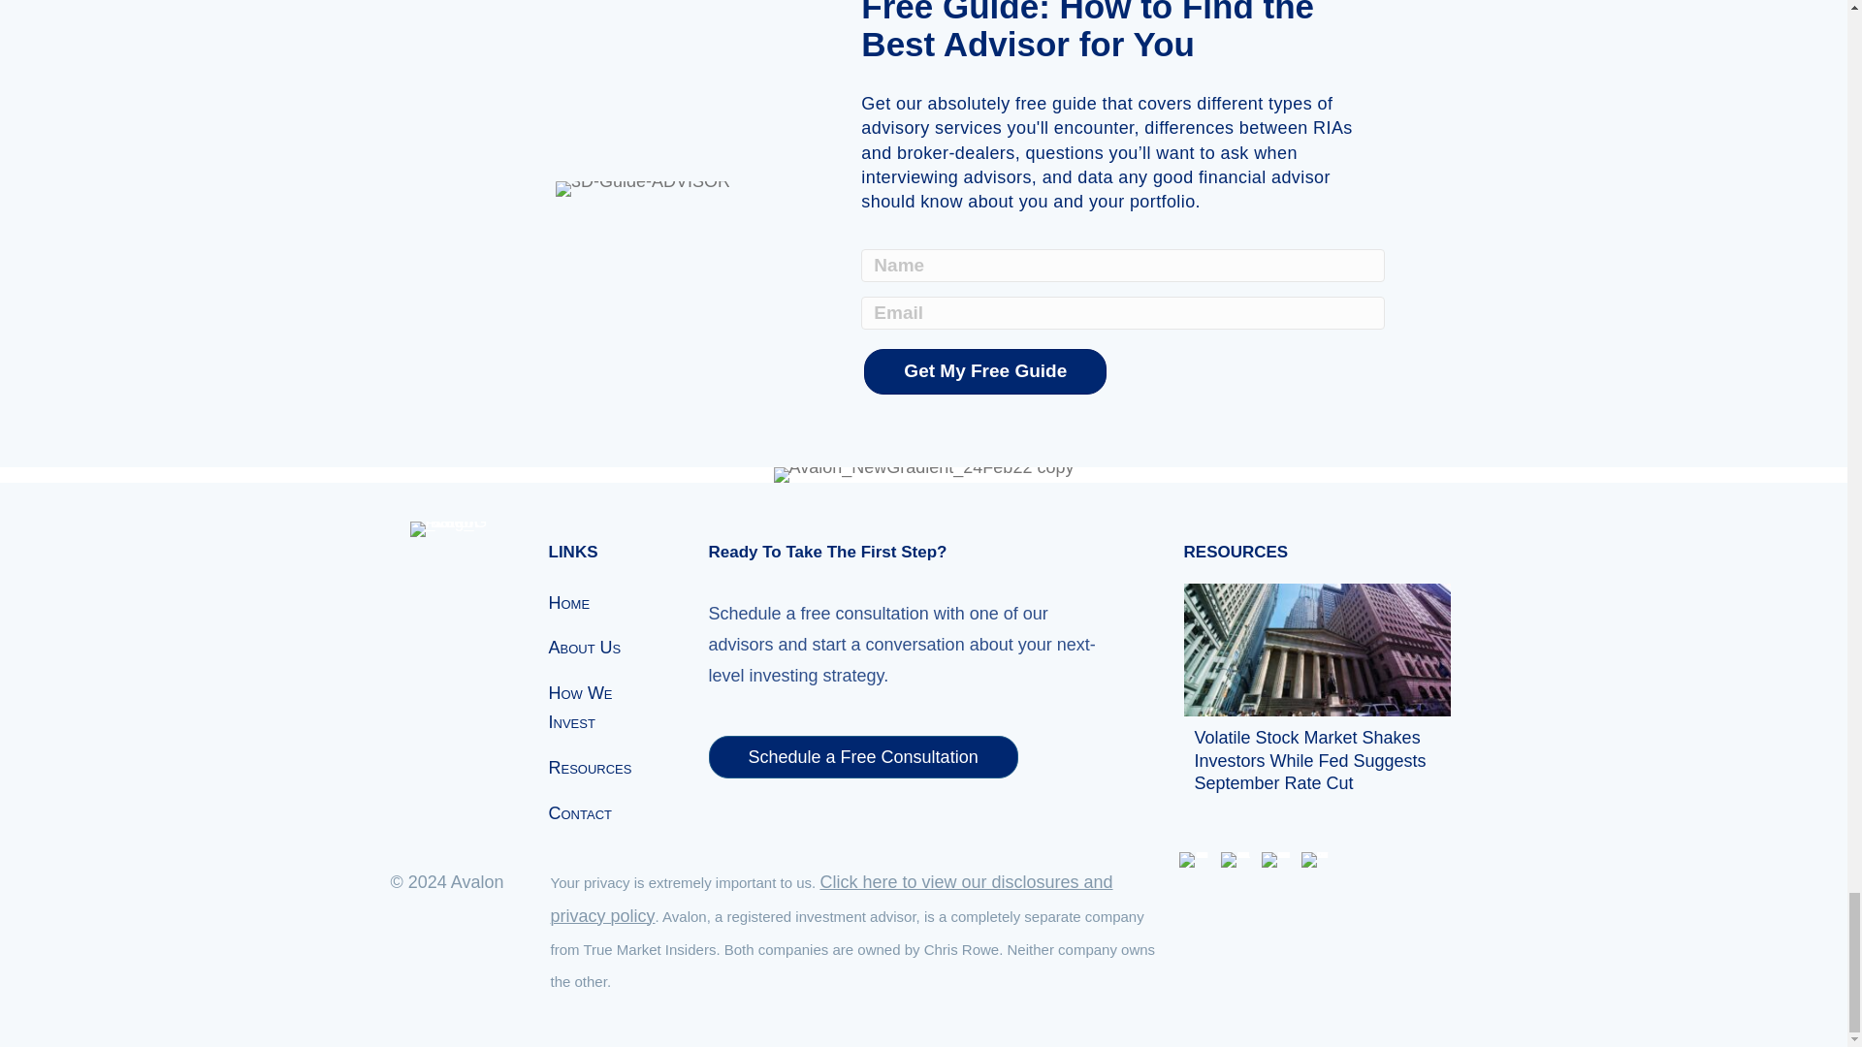 Image resolution: width=1862 pixels, height=1047 pixels. What do you see at coordinates (861, 757) in the screenshot?
I see `Schedule a Free Consultation` at bounding box center [861, 757].